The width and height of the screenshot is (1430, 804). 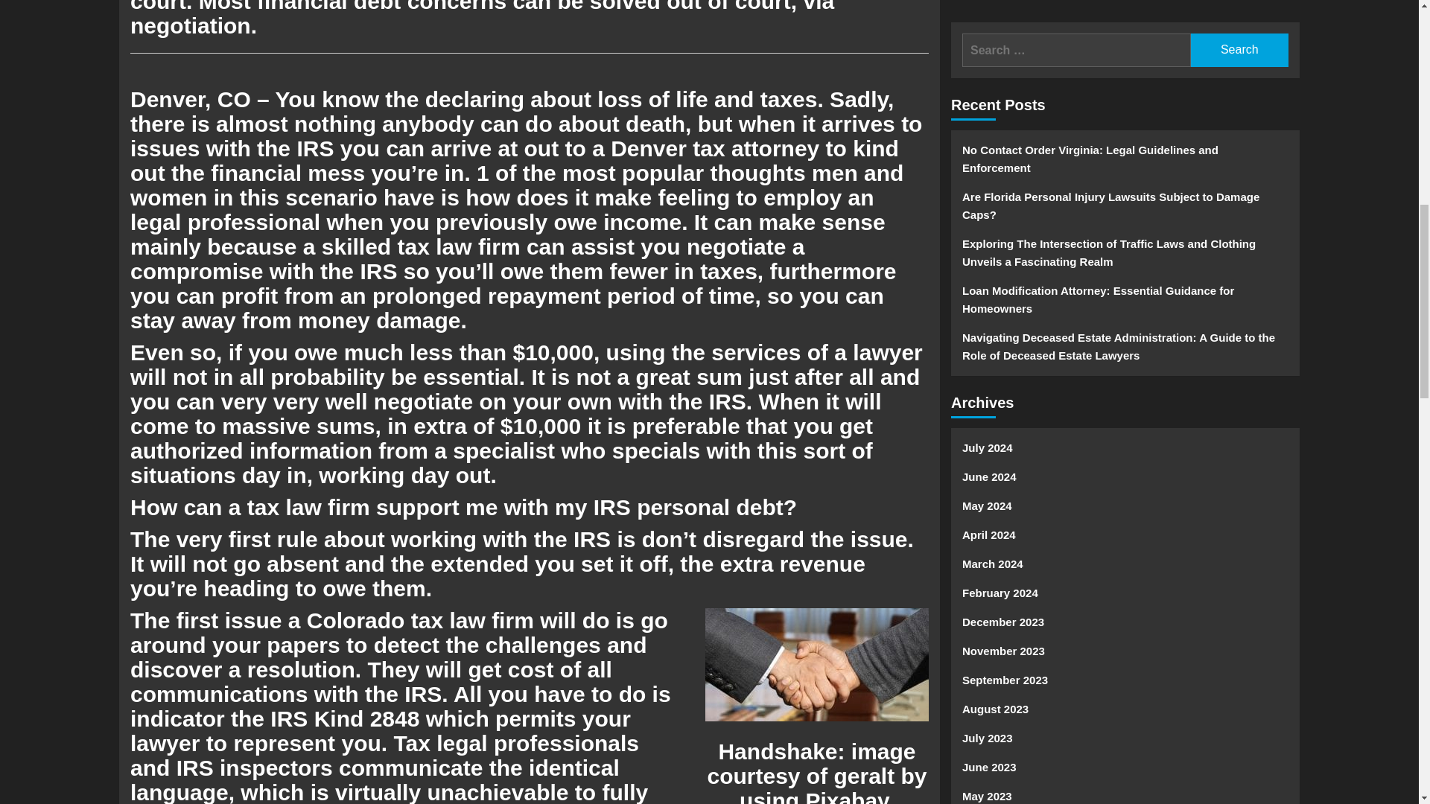 I want to click on Colorado tax law firm, so click(x=423, y=619).